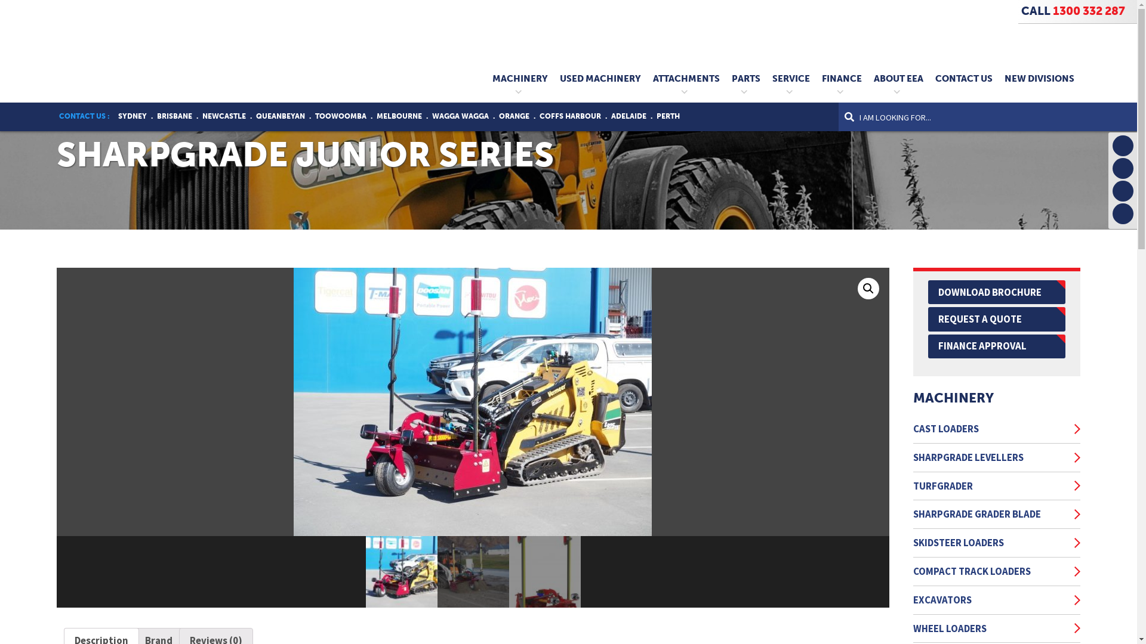 This screenshot has height=644, width=1146. Describe the element at coordinates (964, 79) in the screenshot. I see `CONTACT US` at that location.